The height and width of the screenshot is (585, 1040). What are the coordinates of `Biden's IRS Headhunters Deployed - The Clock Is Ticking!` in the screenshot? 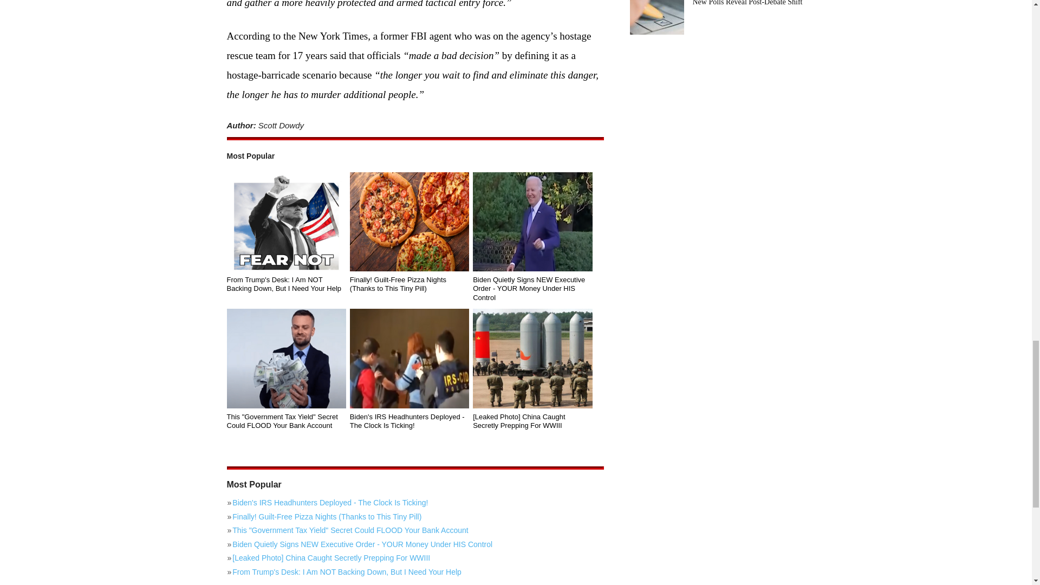 It's located at (409, 421).